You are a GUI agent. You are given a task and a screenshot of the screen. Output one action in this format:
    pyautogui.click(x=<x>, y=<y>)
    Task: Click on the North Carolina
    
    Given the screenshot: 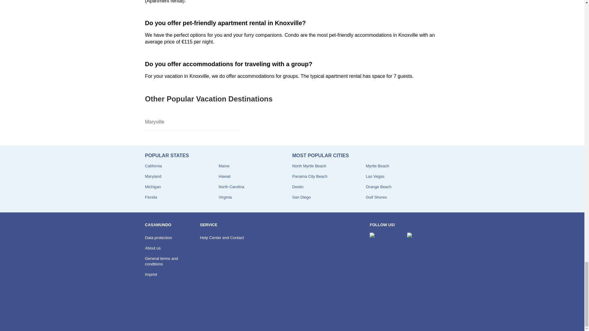 What is the action you would take?
    pyautogui.click(x=231, y=186)
    